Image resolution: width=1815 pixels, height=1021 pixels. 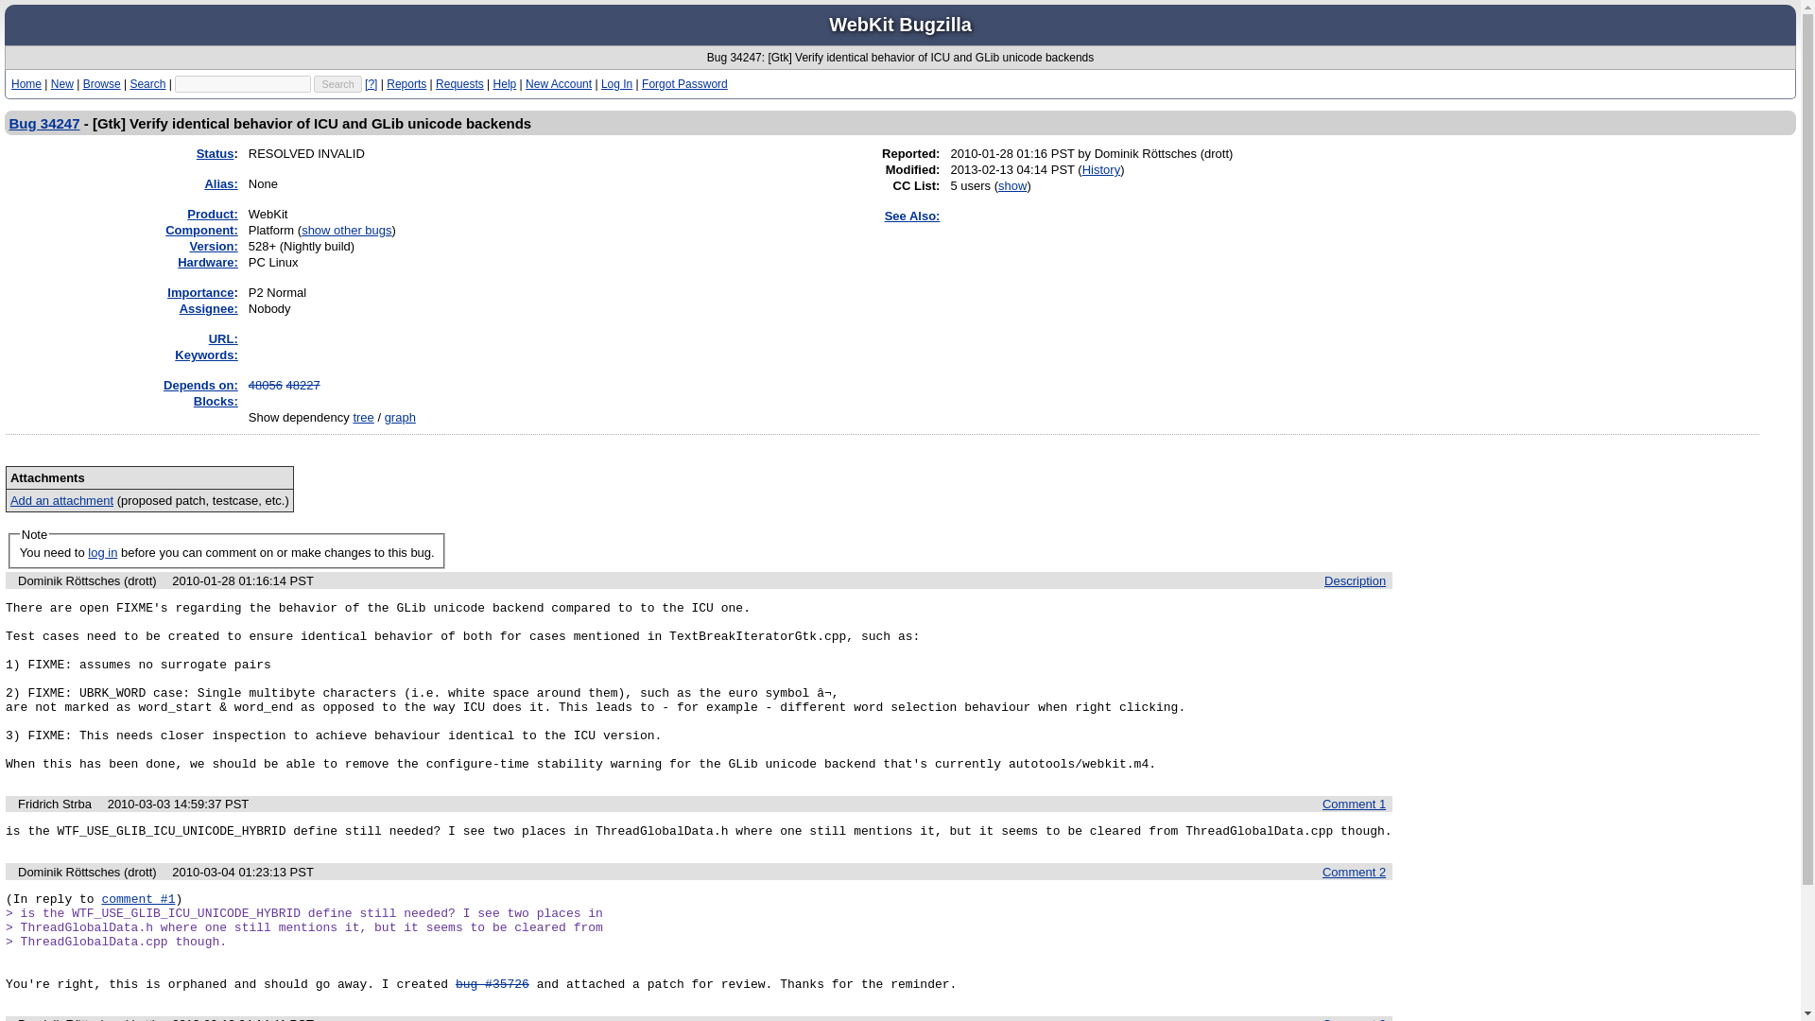 I want to click on Hardware:, so click(x=208, y=263).